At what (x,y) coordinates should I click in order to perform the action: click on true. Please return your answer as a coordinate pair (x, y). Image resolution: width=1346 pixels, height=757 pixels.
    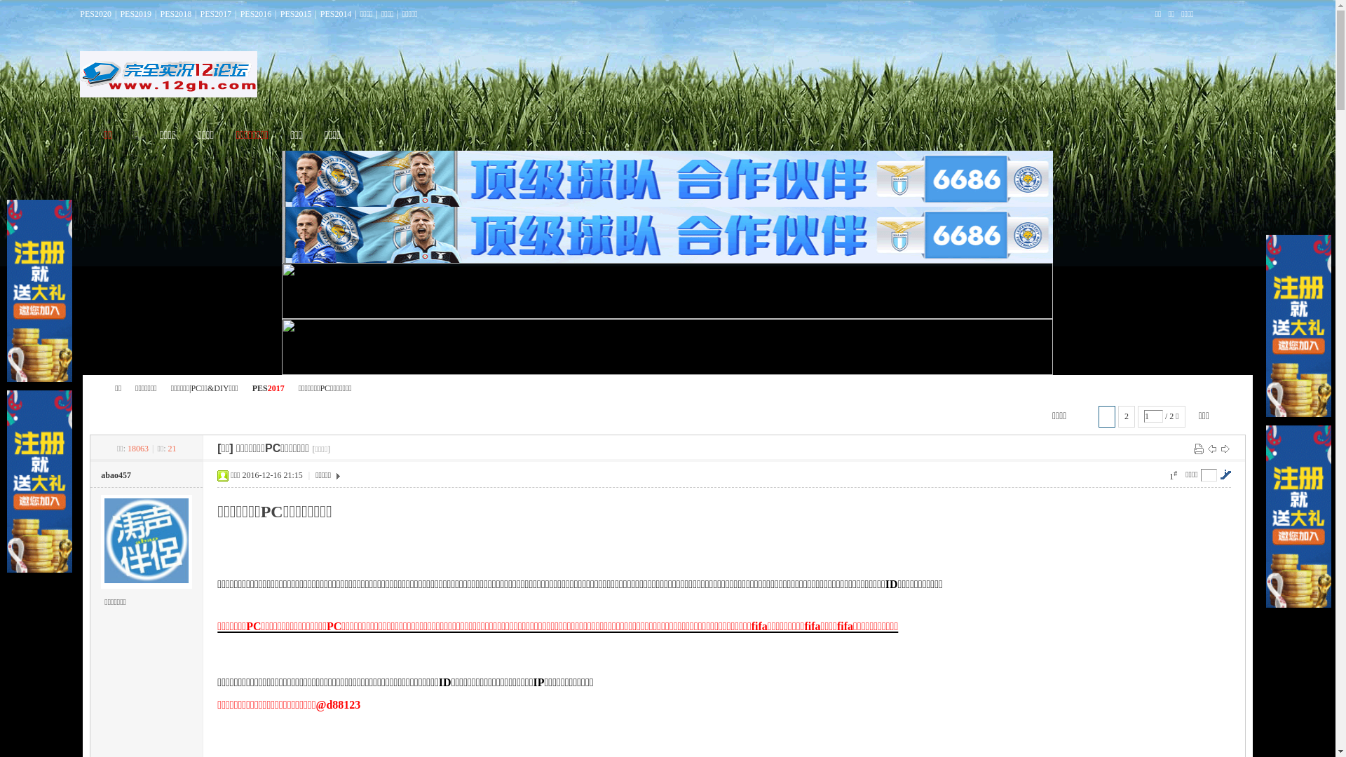
    Looking at the image, I should click on (1116, 149).